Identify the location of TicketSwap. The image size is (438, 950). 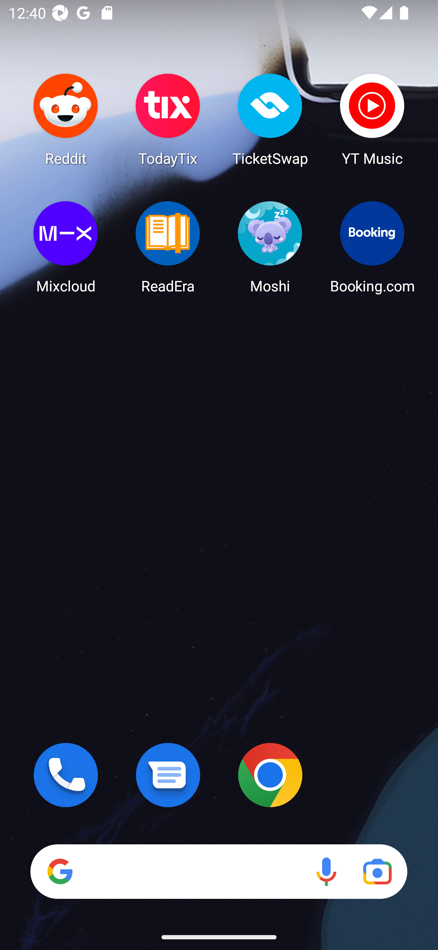
(270, 119).